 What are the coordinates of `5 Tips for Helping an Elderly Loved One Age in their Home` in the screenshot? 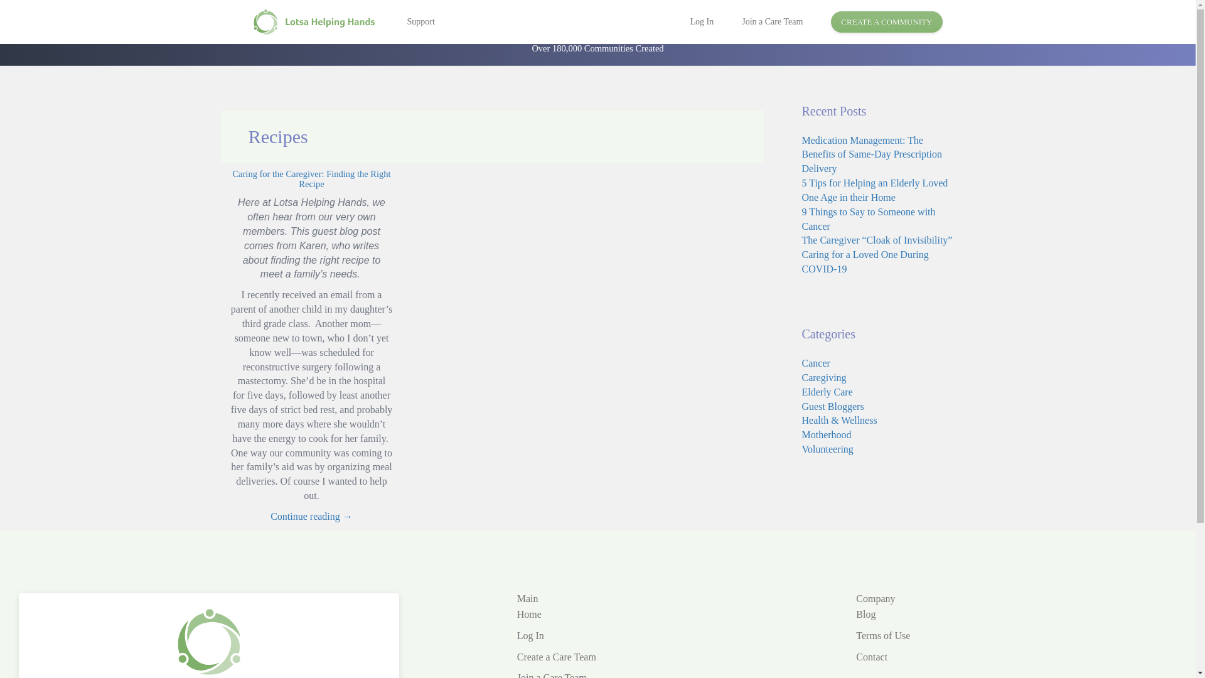 It's located at (875, 190).